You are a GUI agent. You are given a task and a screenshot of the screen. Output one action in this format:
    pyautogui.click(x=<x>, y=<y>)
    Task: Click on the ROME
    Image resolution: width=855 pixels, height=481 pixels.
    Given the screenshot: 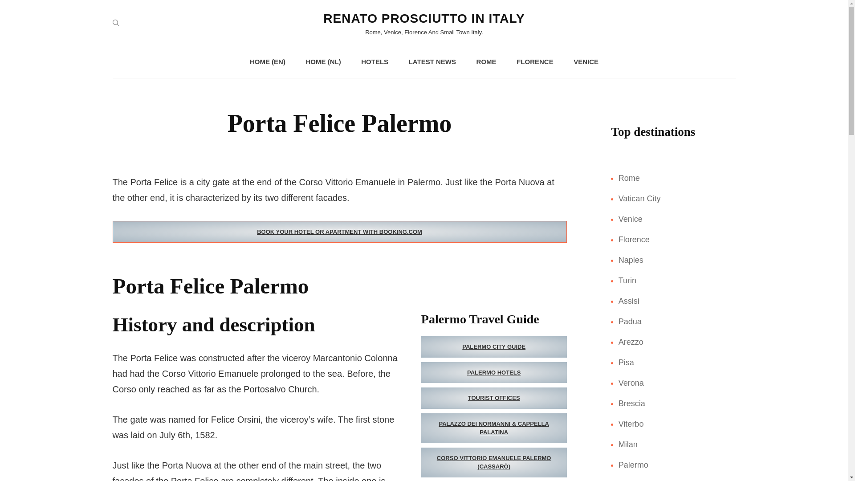 What is the action you would take?
    pyautogui.click(x=486, y=61)
    